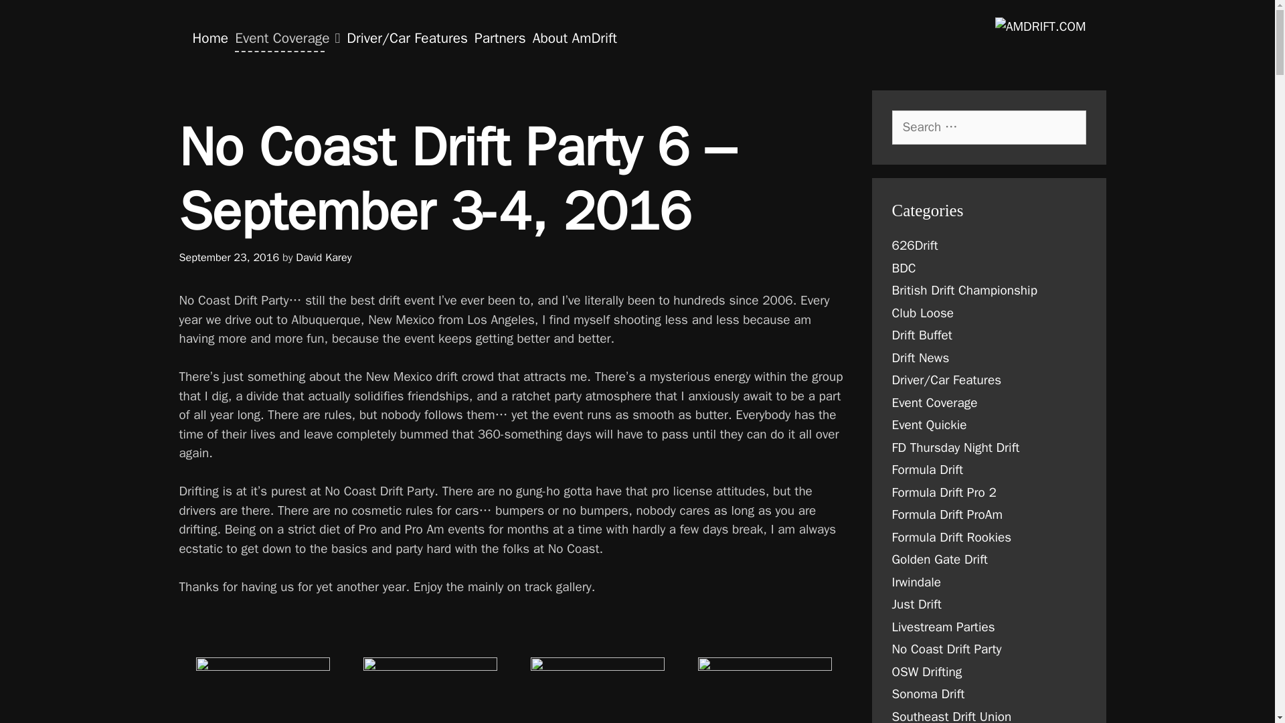  I want to click on Event Coverage, so click(286, 37).